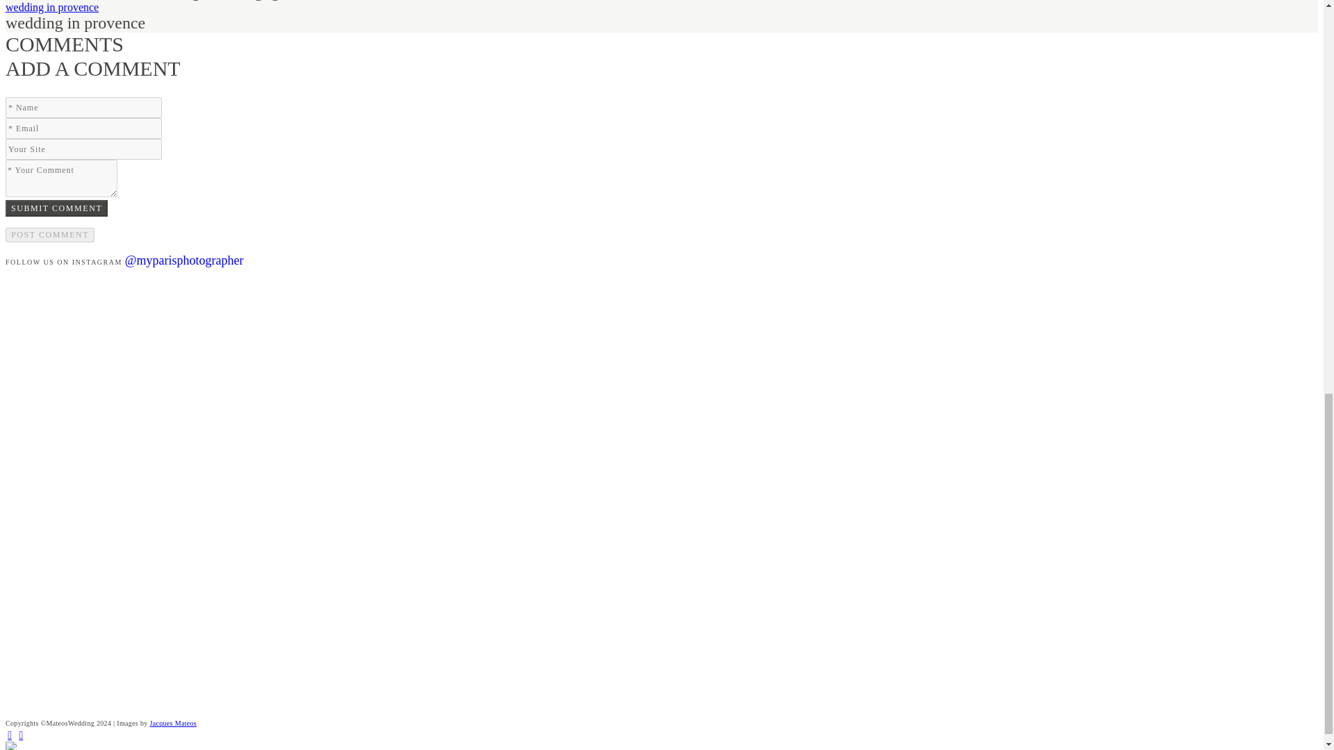  Describe the element at coordinates (172, 722) in the screenshot. I see `Jacques Mateos` at that location.